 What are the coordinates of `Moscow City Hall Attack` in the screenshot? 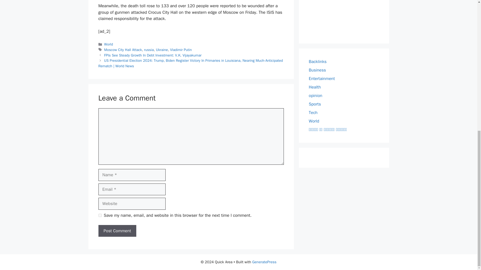 It's located at (123, 50).